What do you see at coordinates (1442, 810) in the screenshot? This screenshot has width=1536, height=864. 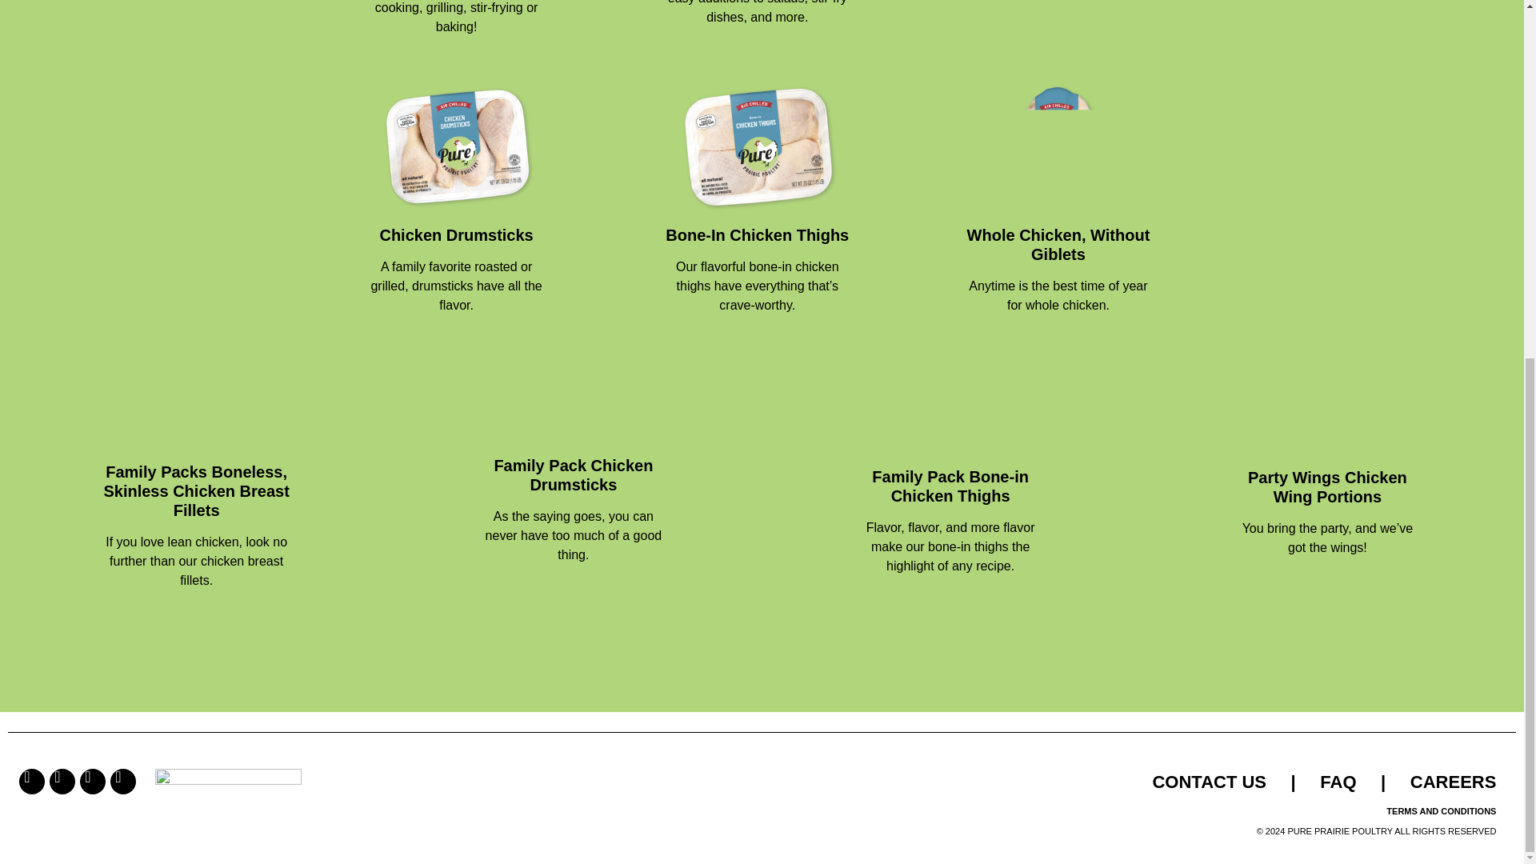 I see `TERMS AND CONDITIONS` at bounding box center [1442, 810].